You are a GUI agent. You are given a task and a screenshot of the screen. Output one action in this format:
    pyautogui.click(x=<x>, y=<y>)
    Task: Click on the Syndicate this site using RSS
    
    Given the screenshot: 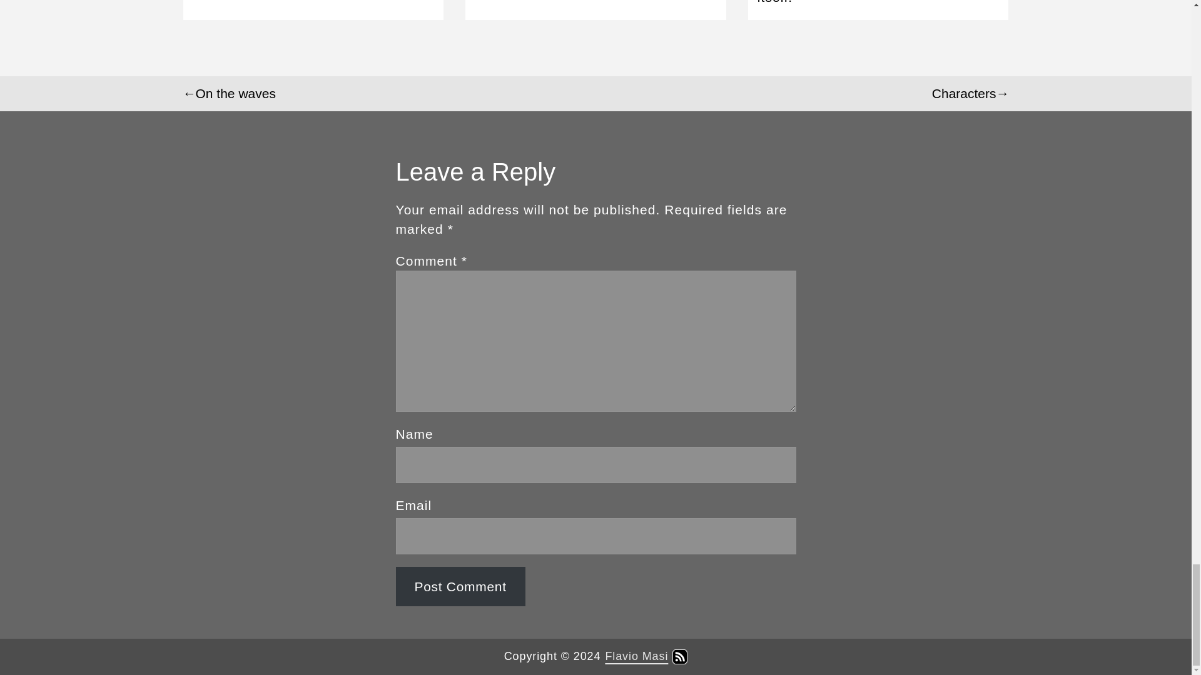 What is the action you would take?
    pyautogui.click(x=679, y=656)
    